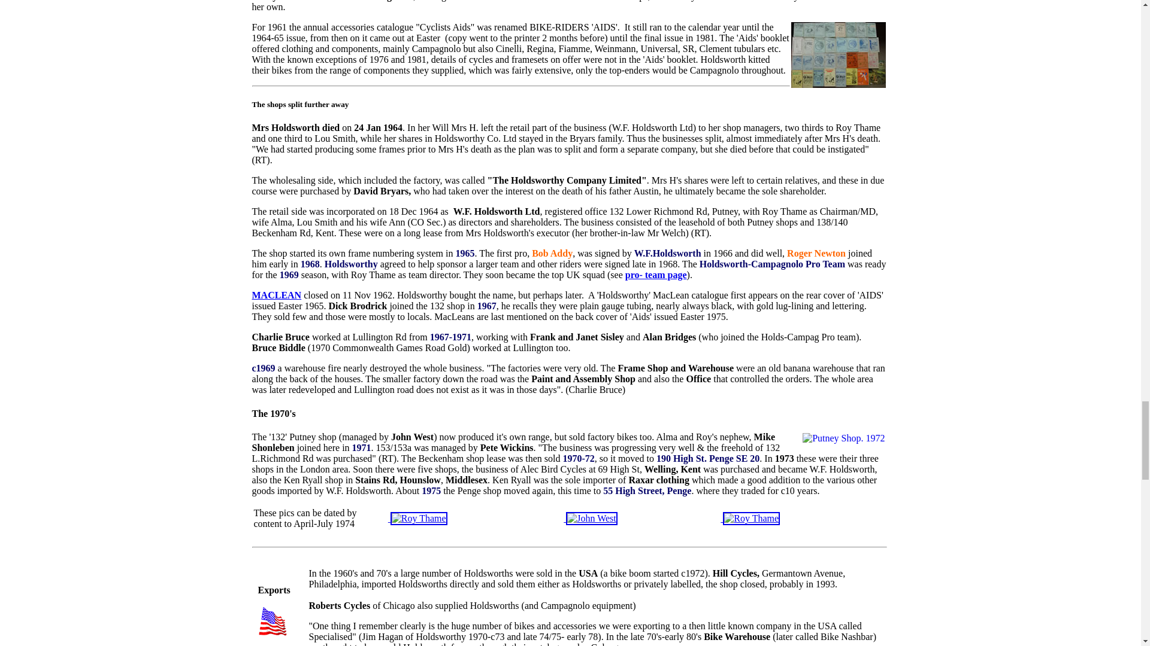 The height and width of the screenshot is (646, 1150). What do you see at coordinates (656, 275) in the screenshot?
I see `pro- team page` at bounding box center [656, 275].